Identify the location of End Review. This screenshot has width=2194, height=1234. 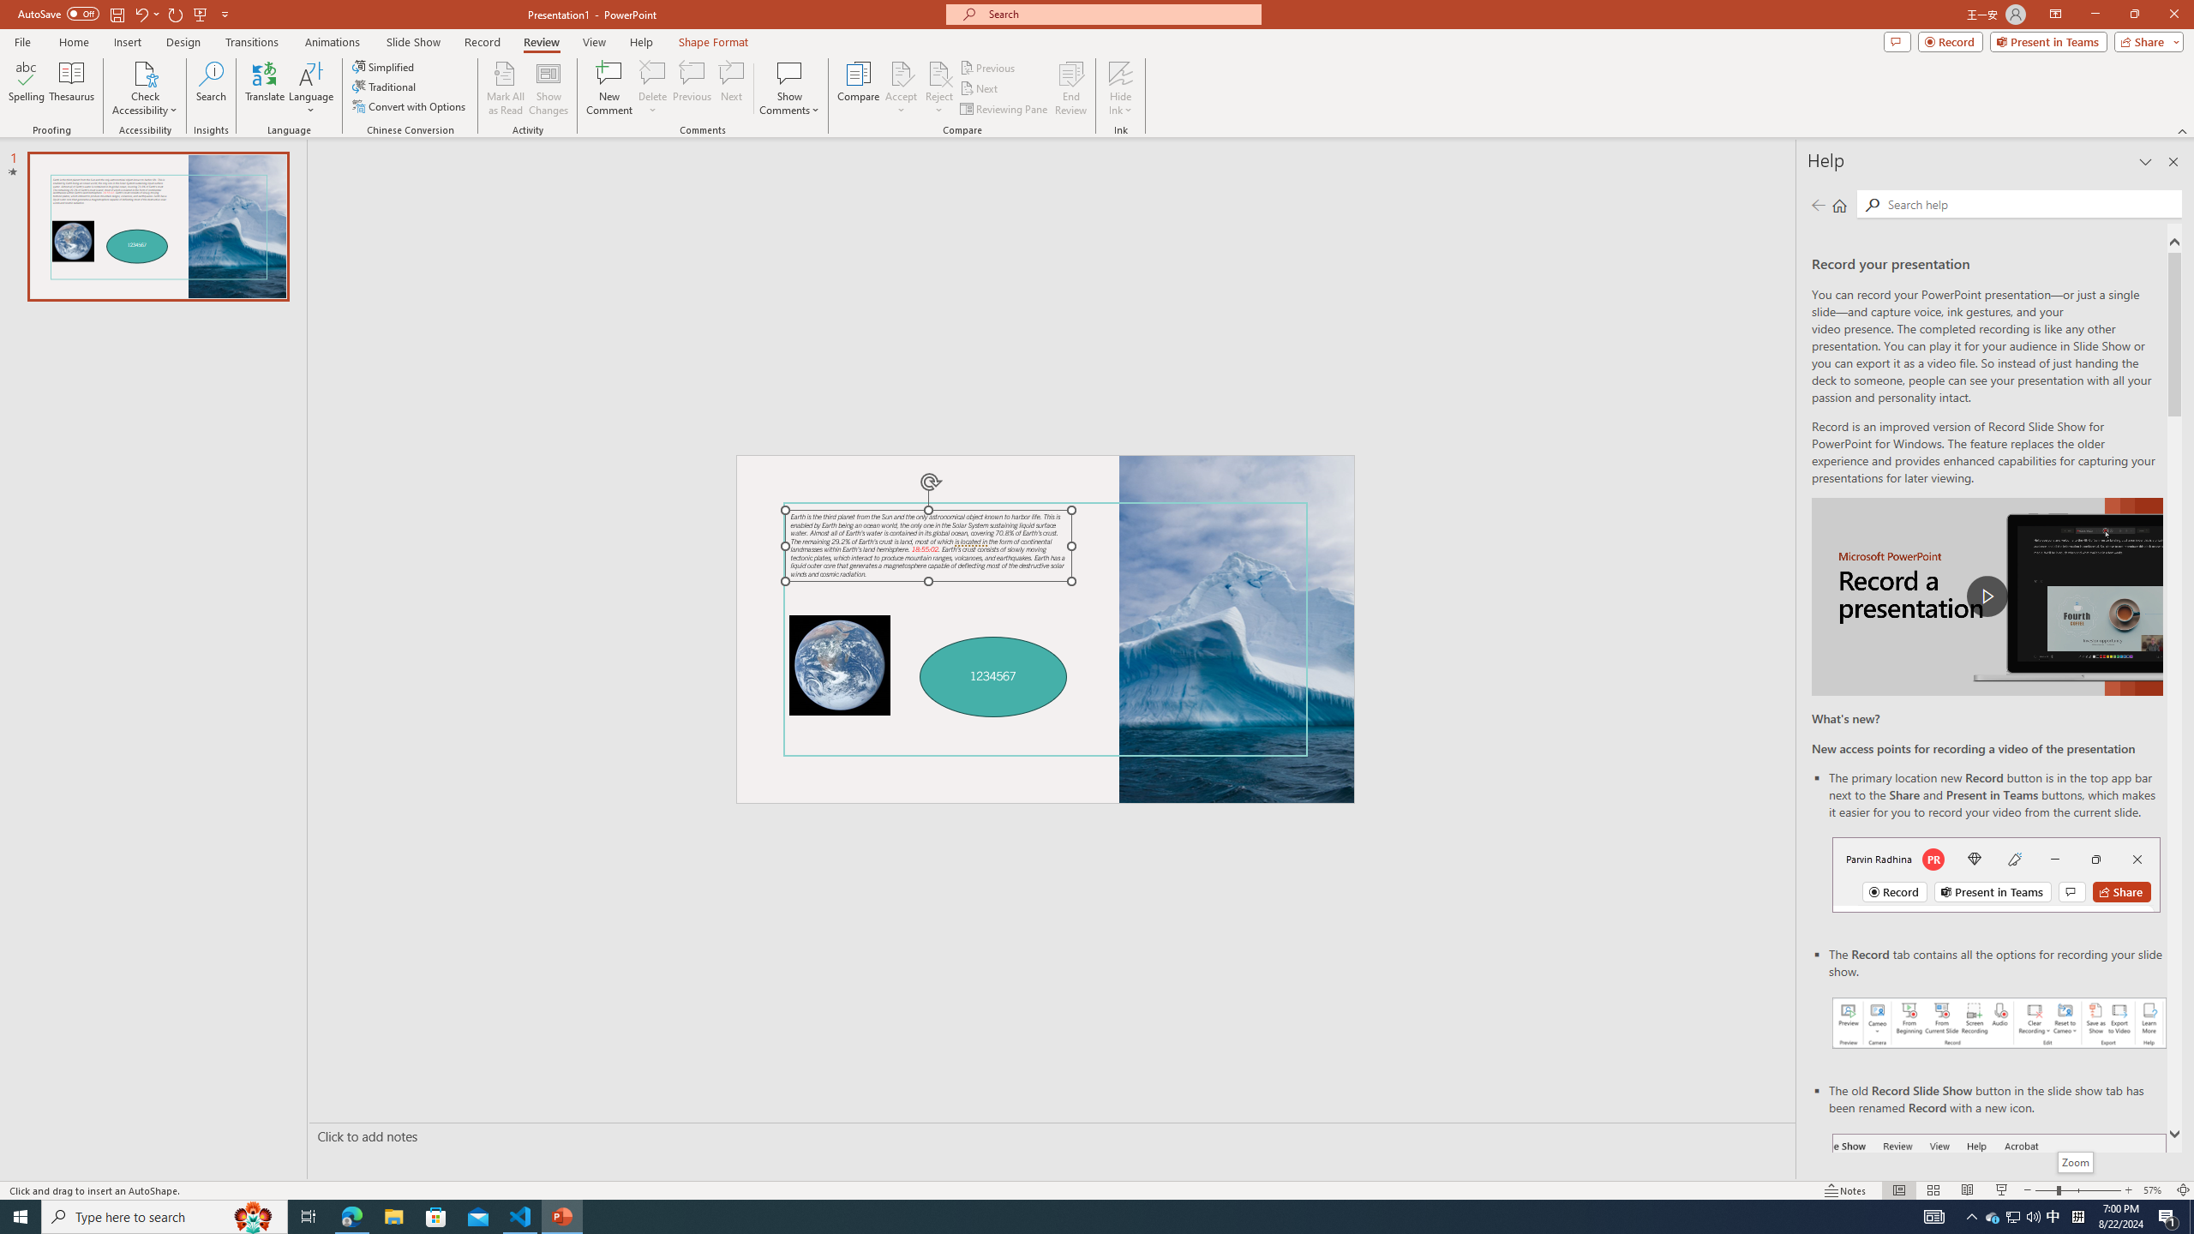
(1070, 88).